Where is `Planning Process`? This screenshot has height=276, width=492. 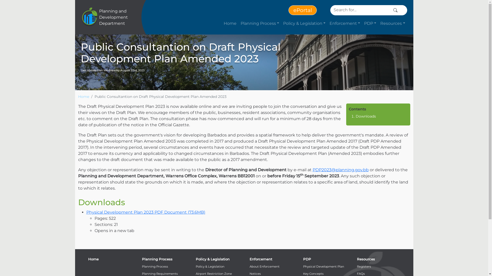 Planning Process is located at coordinates (155, 267).